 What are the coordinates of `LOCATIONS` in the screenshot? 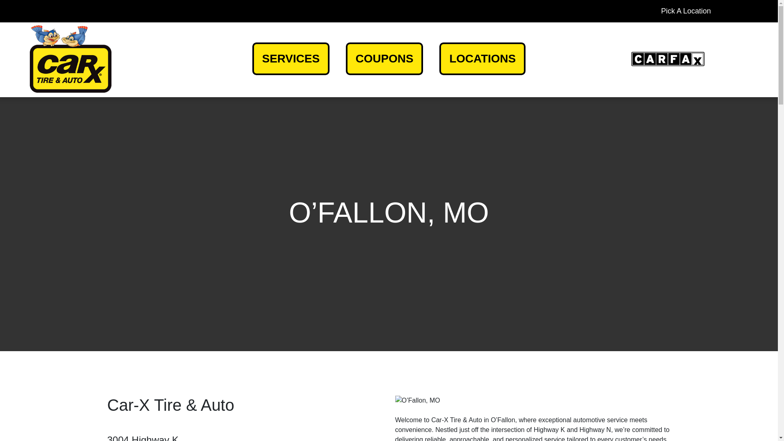 It's located at (482, 58).